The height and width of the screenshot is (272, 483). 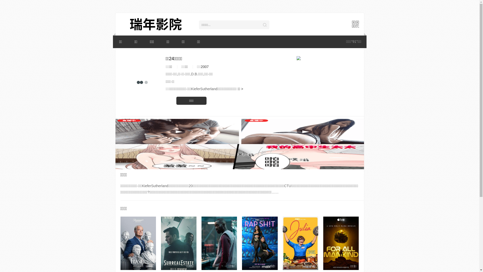 What do you see at coordinates (205, 67) in the screenshot?
I see `2007` at bounding box center [205, 67].